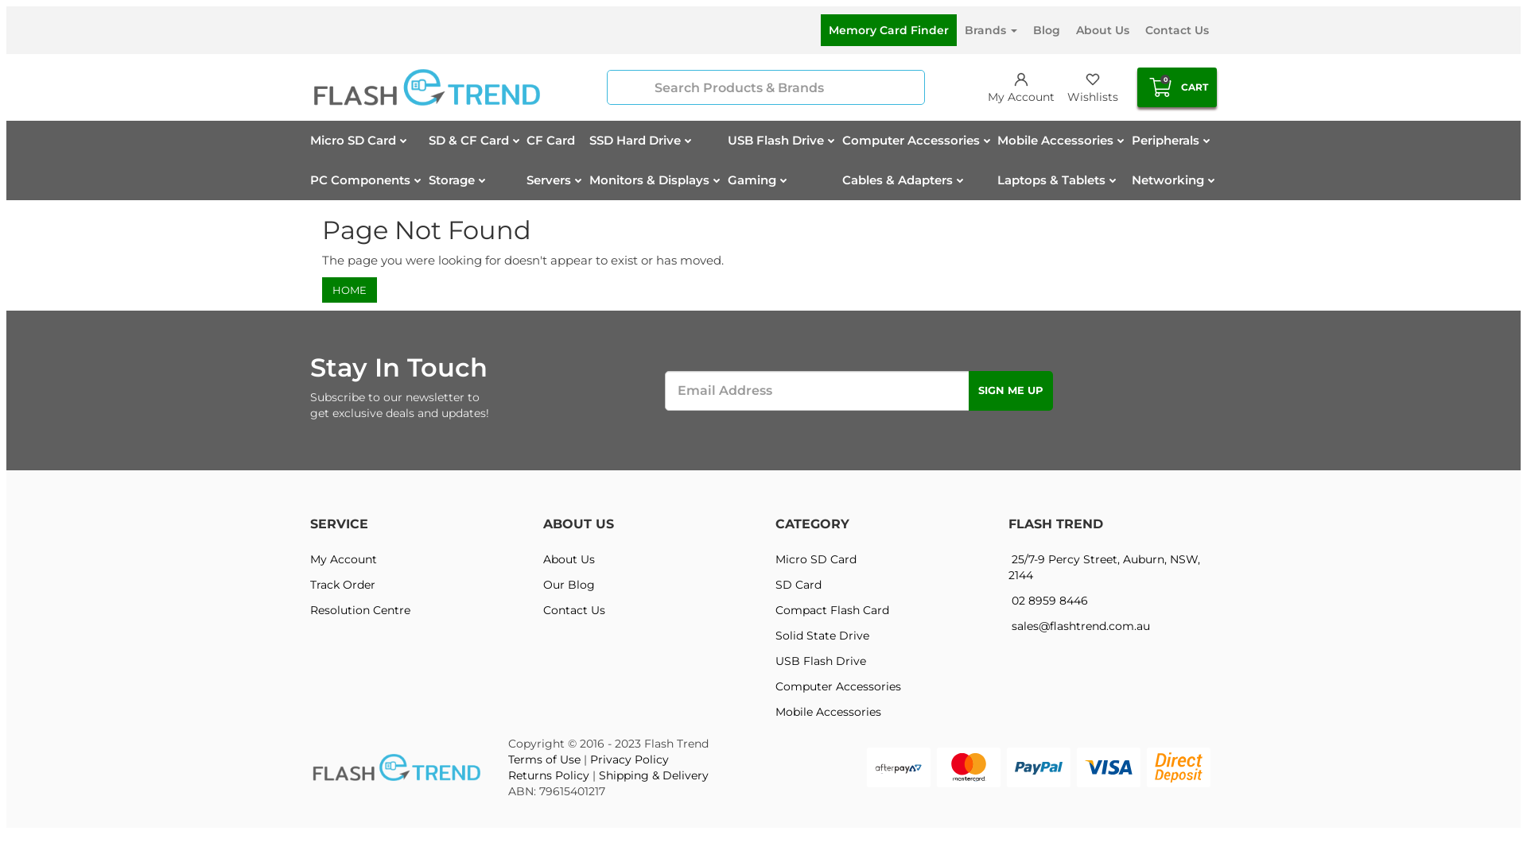  I want to click on SD & CF Card, so click(476, 141).